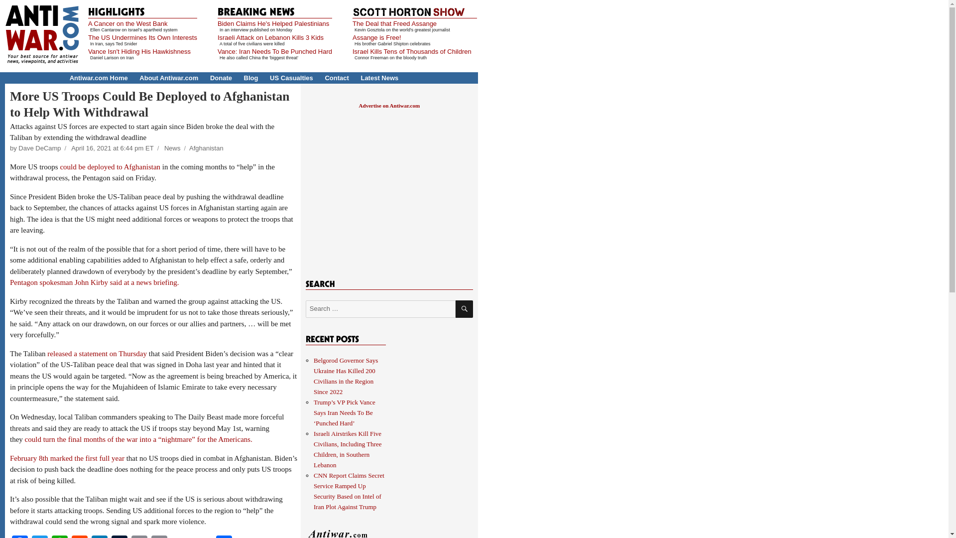 The height and width of the screenshot is (538, 956). I want to click on Vance: Iran Needs To Be Punched Hard, so click(275, 52).